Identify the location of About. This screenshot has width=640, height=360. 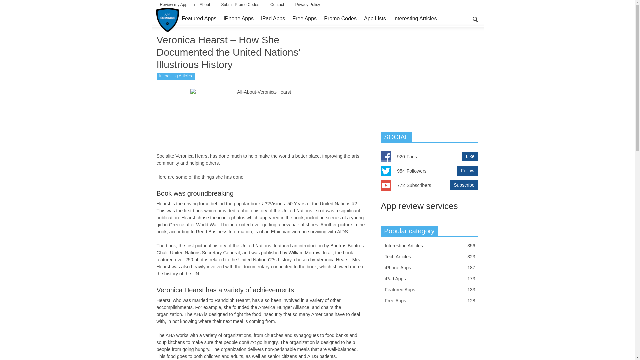
(205, 4).